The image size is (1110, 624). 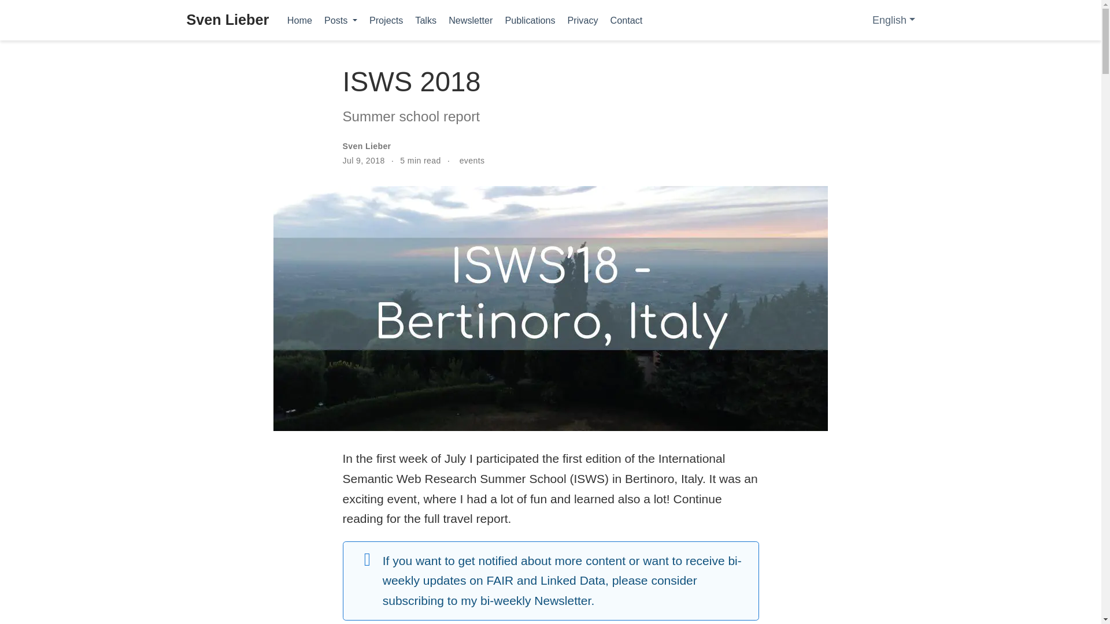 I want to click on Posts, so click(x=340, y=20).